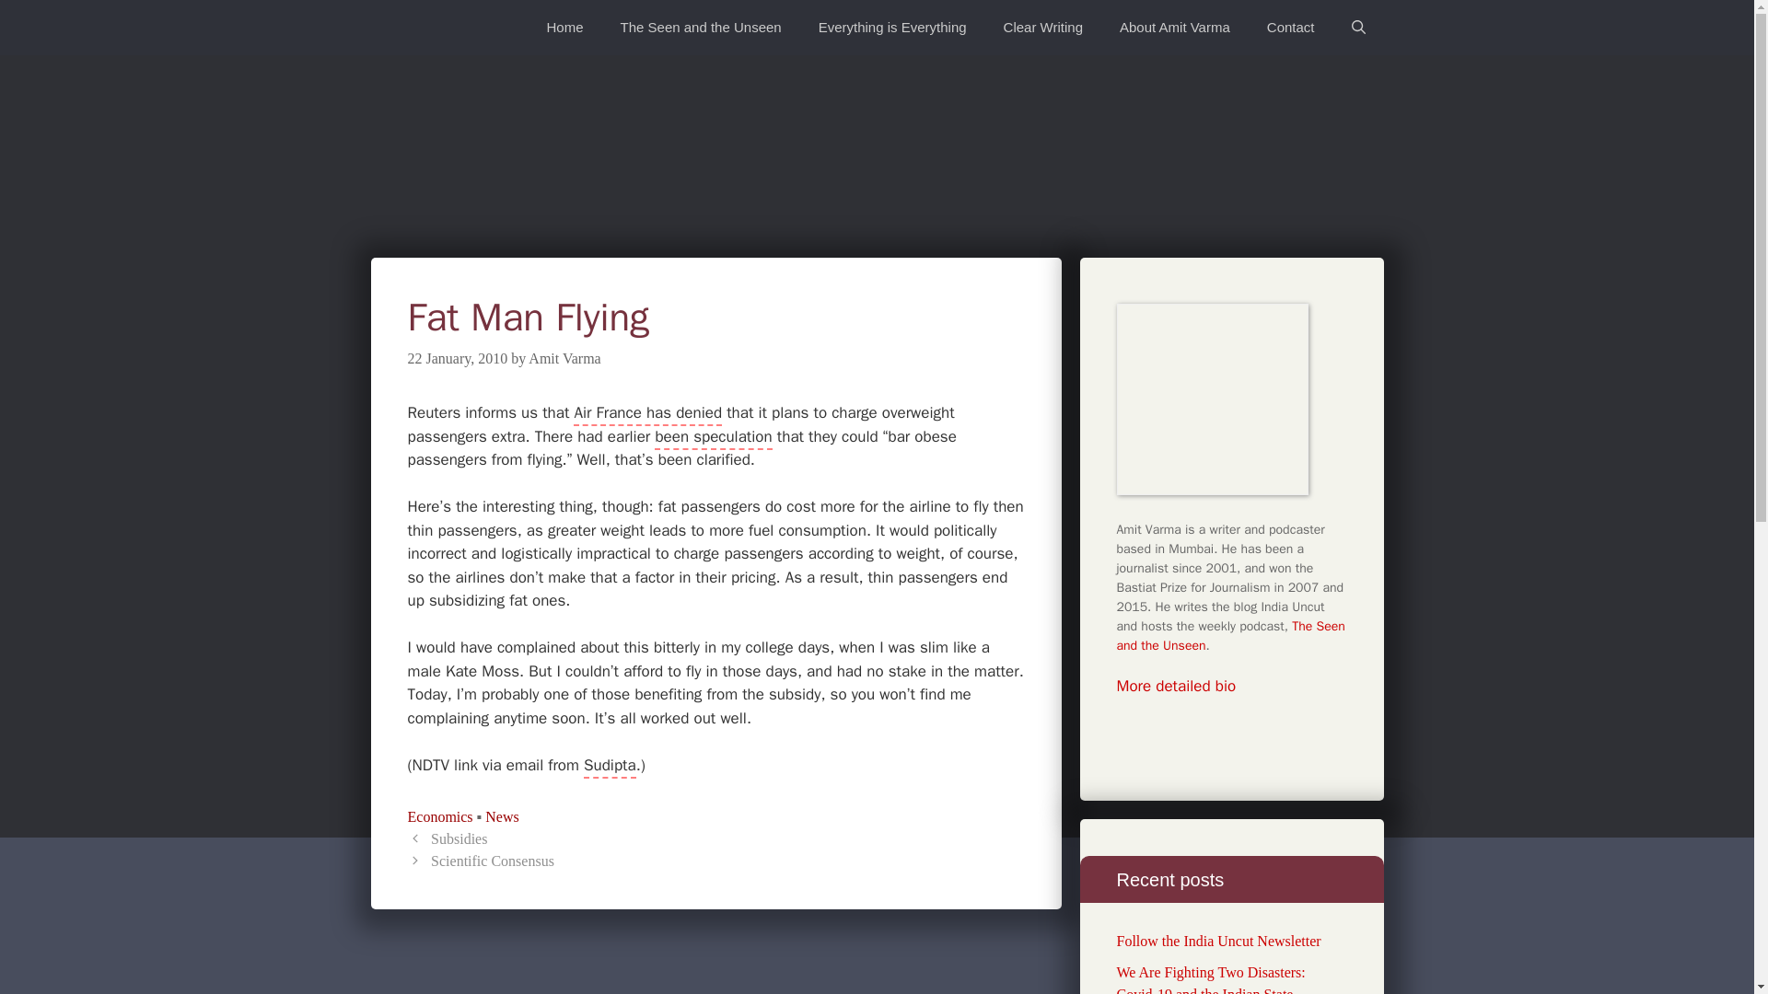  I want to click on Sudipta's Life, so click(610, 766).